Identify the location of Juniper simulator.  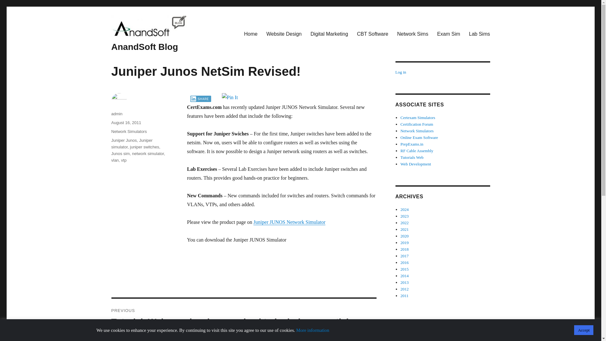
(400, 72).